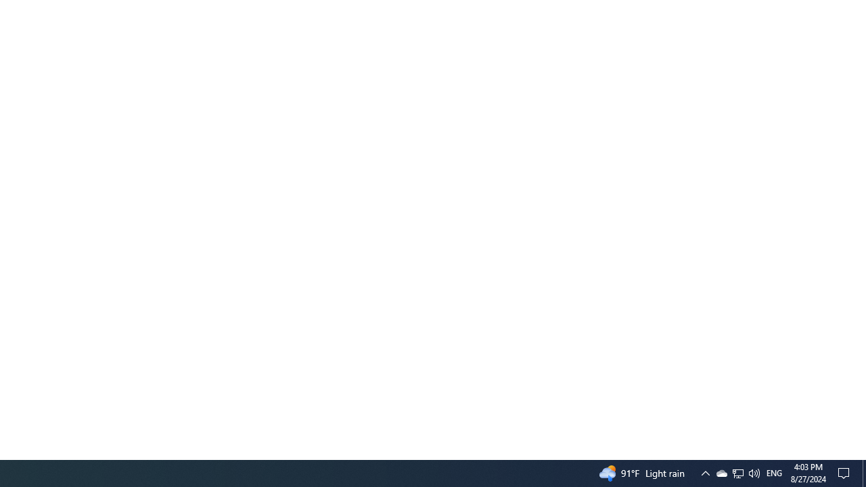 This screenshot has height=487, width=866. What do you see at coordinates (864, 473) in the screenshot?
I see `Show desktop` at bounding box center [864, 473].